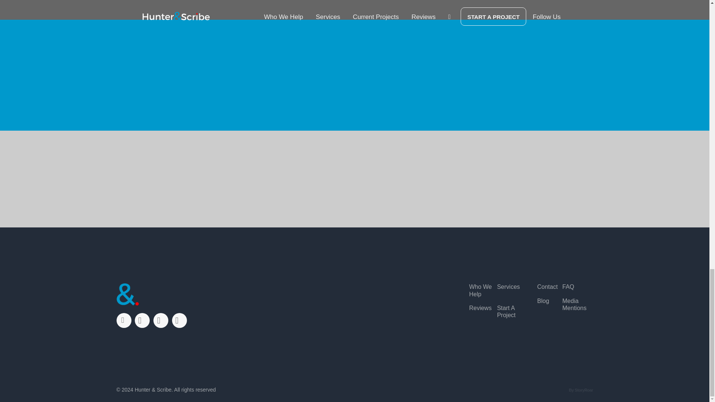 This screenshot has height=402, width=715. What do you see at coordinates (480, 308) in the screenshot?
I see `Reviews` at bounding box center [480, 308].